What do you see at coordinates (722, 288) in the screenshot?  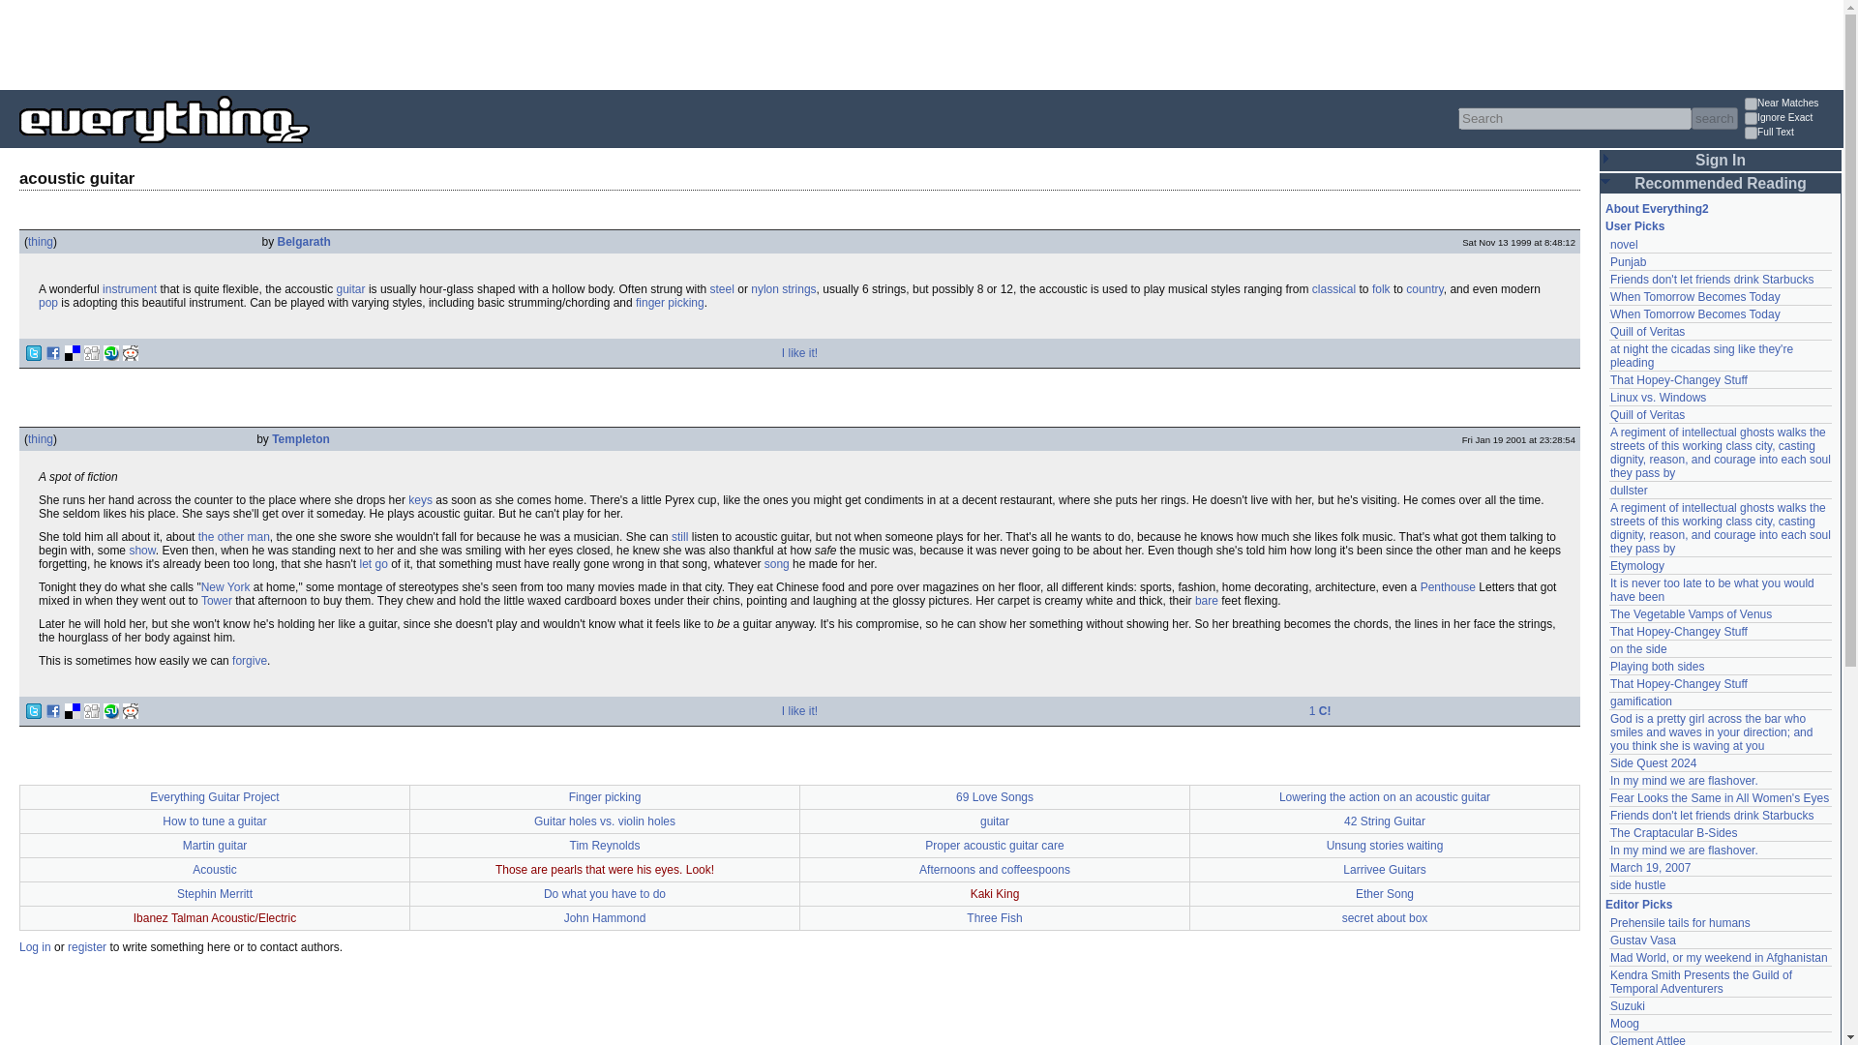 I see `steel` at bounding box center [722, 288].